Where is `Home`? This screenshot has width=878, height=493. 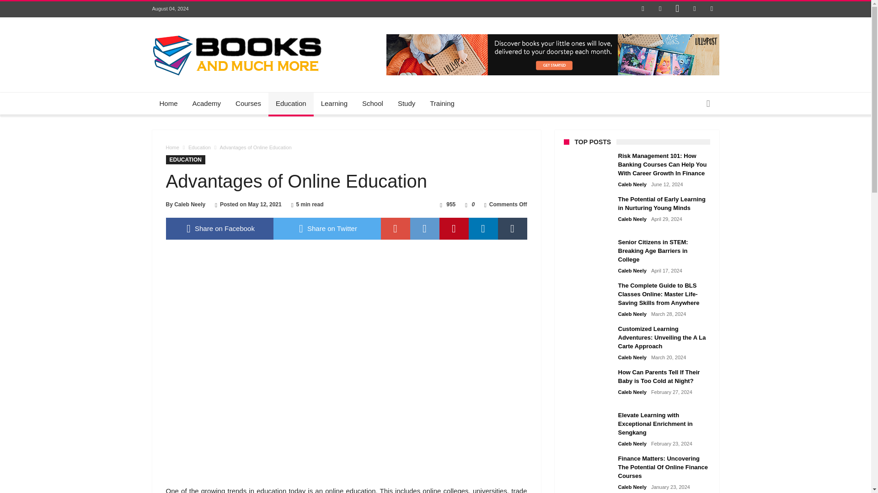
Home is located at coordinates (168, 103).